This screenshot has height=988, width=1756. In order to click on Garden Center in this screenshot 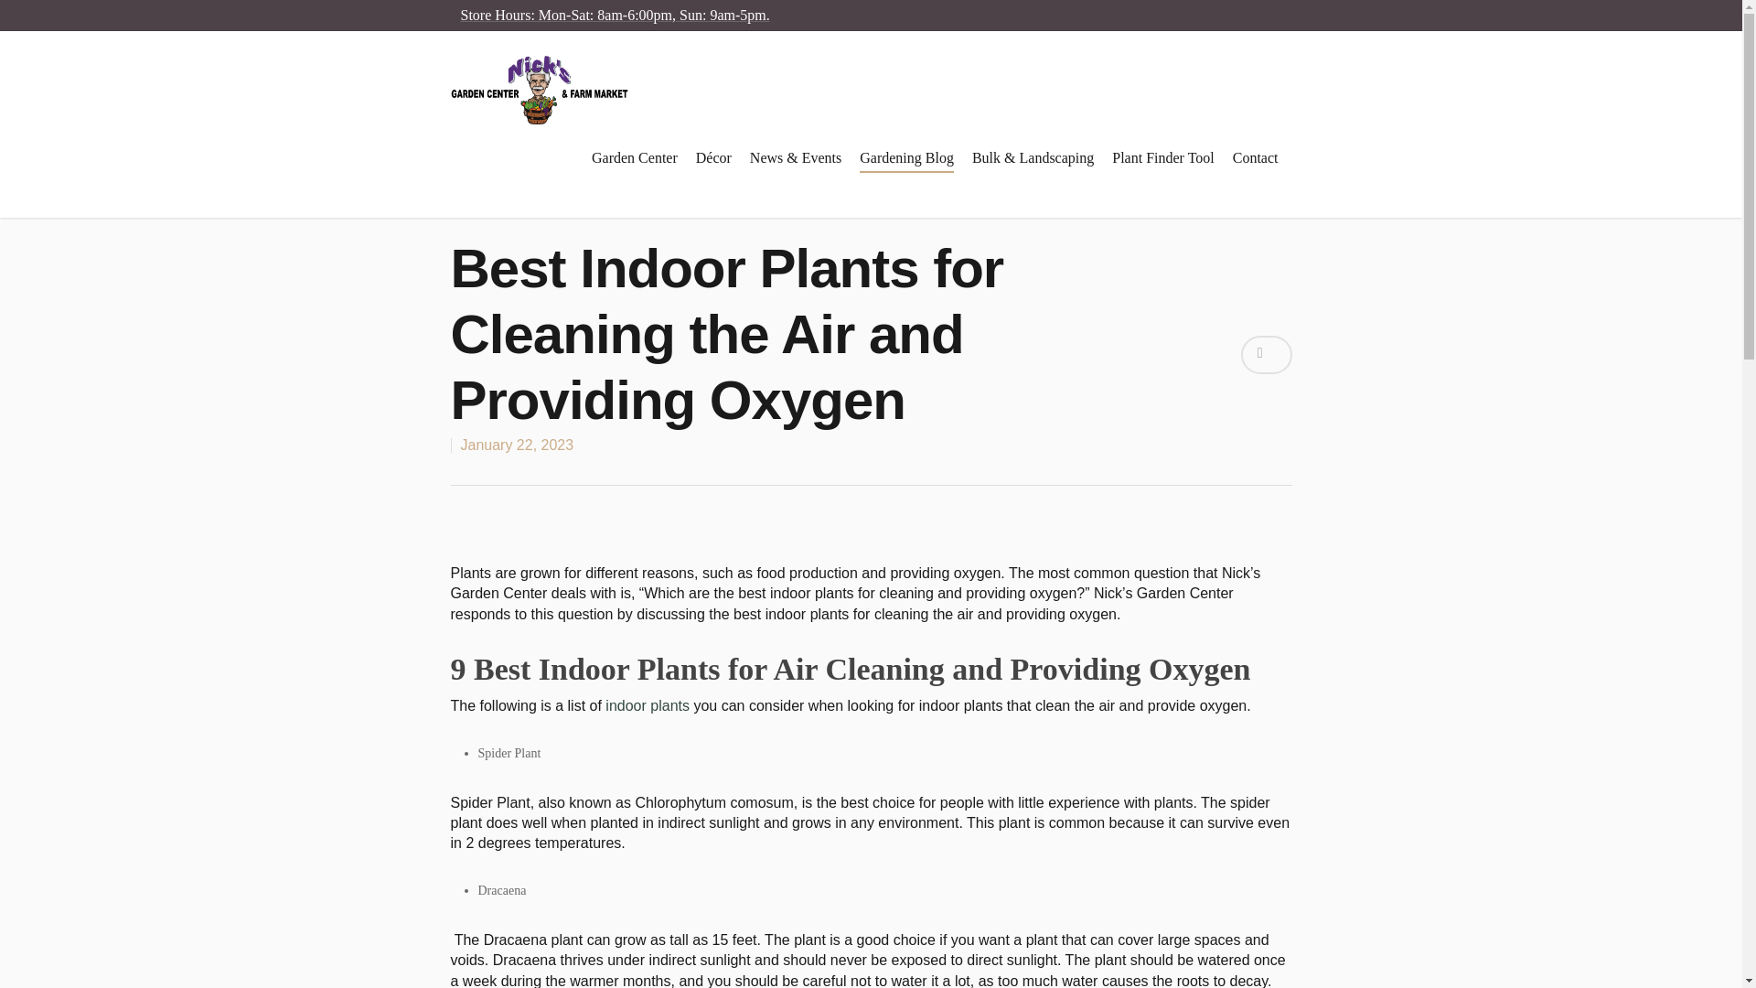, I will do `click(635, 170)`.